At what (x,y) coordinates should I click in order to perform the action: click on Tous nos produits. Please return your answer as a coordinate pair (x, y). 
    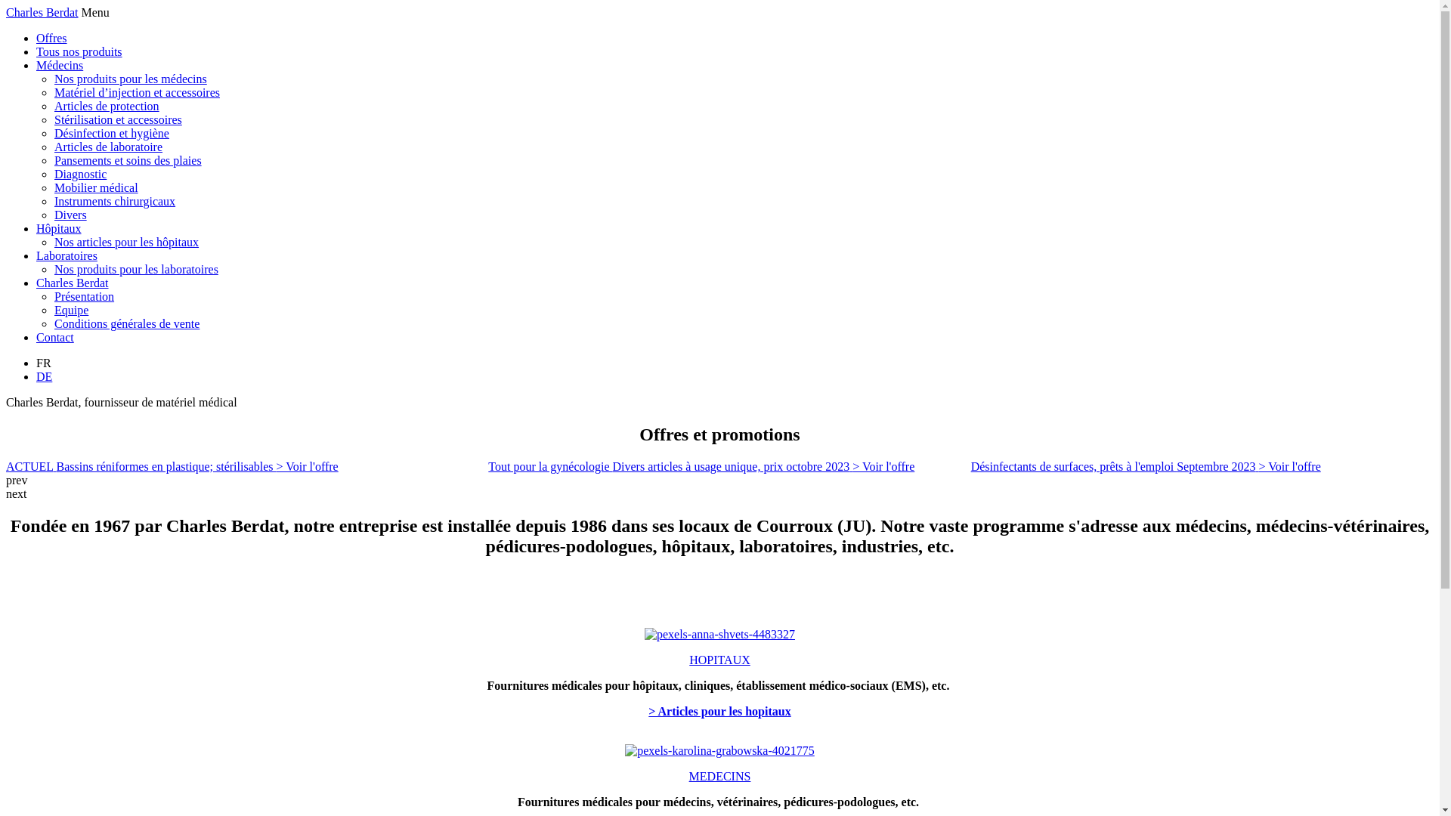
    Looking at the image, I should click on (79, 51).